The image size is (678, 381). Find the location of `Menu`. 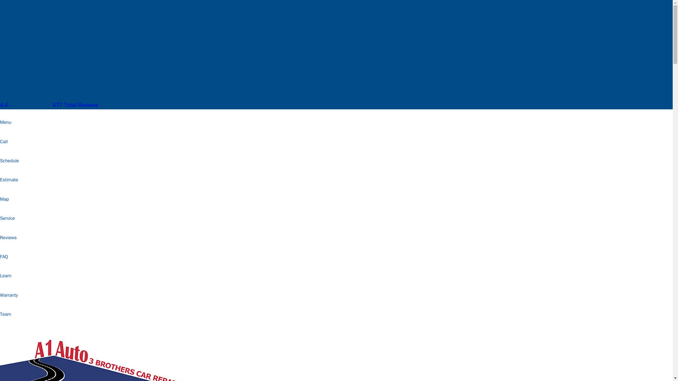

Menu is located at coordinates (6, 122).